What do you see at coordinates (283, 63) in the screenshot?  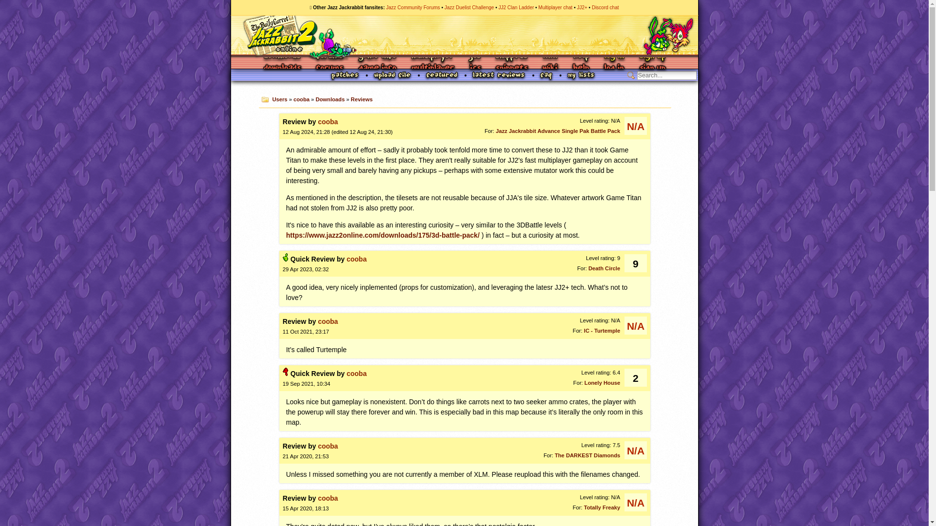 I see `Downloads` at bounding box center [283, 63].